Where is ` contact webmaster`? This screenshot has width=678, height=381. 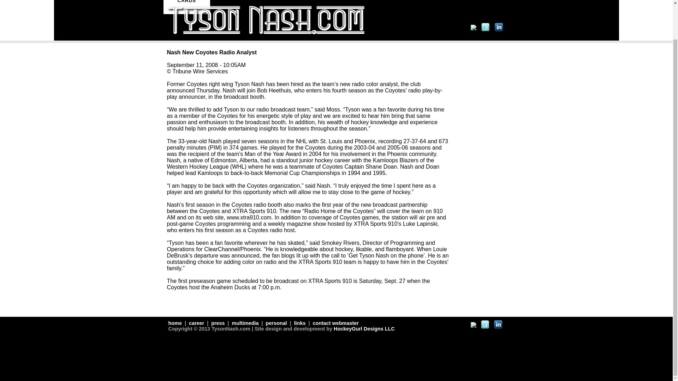
 contact webmaster is located at coordinates (335, 323).